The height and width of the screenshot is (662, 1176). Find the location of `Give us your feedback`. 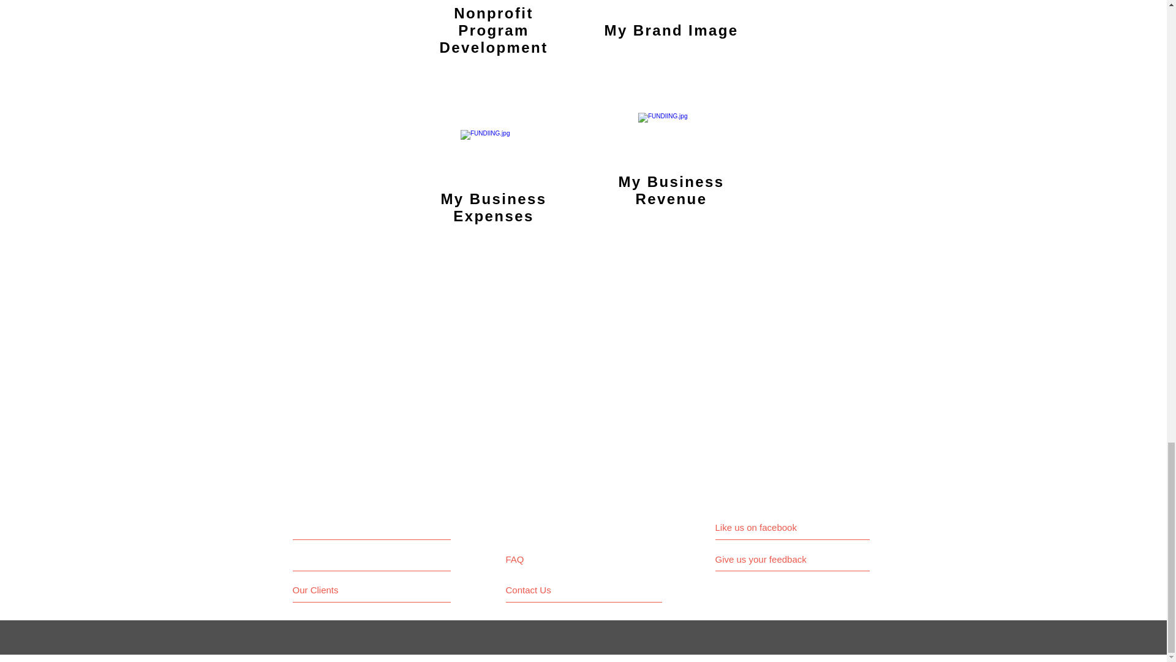

Give us your feedback is located at coordinates (767, 559).